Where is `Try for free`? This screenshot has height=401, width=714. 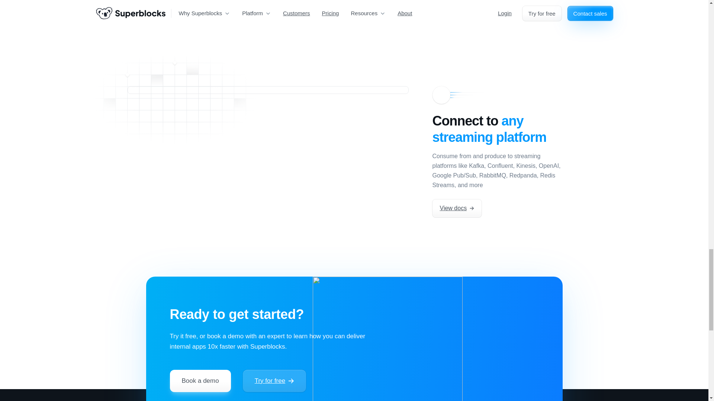
Try for free is located at coordinates (274, 381).